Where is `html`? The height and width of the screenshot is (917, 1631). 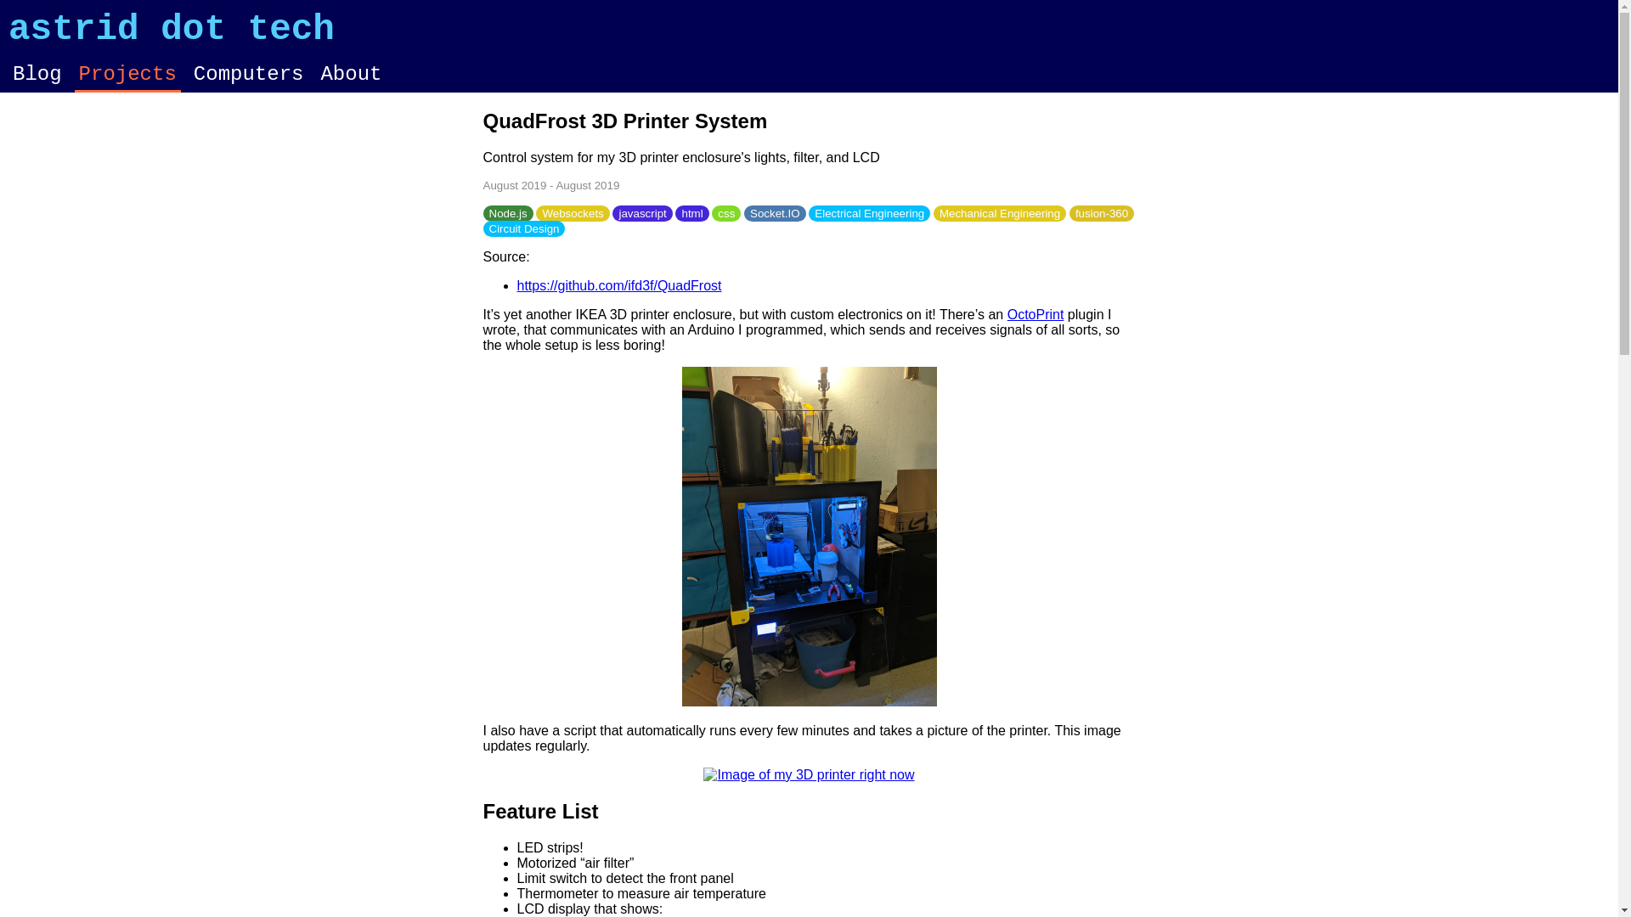 html is located at coordinates (691, 213).